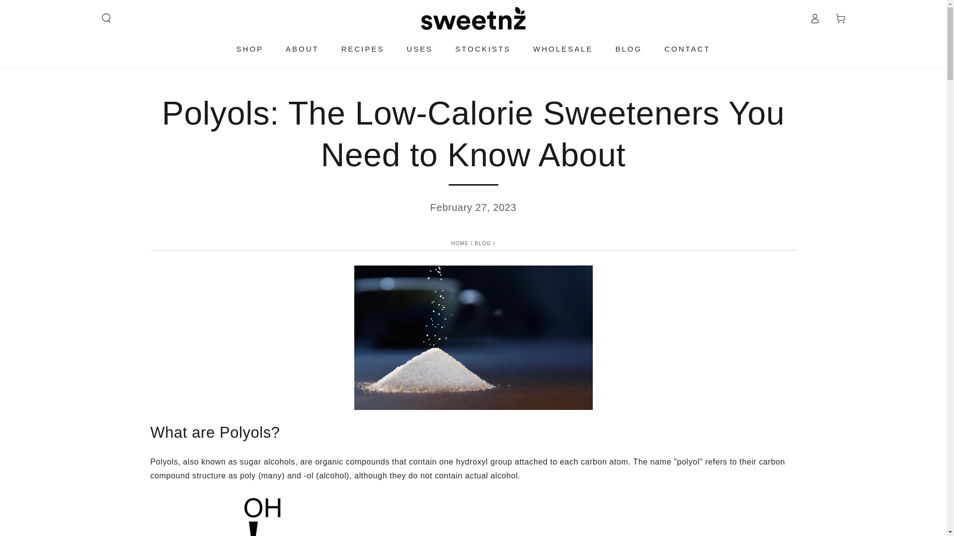 The image size is (954, 536). Describe the element at coordinates (44, 9) in the screenshot. I see `SKIP TO CONTENT` at that location.